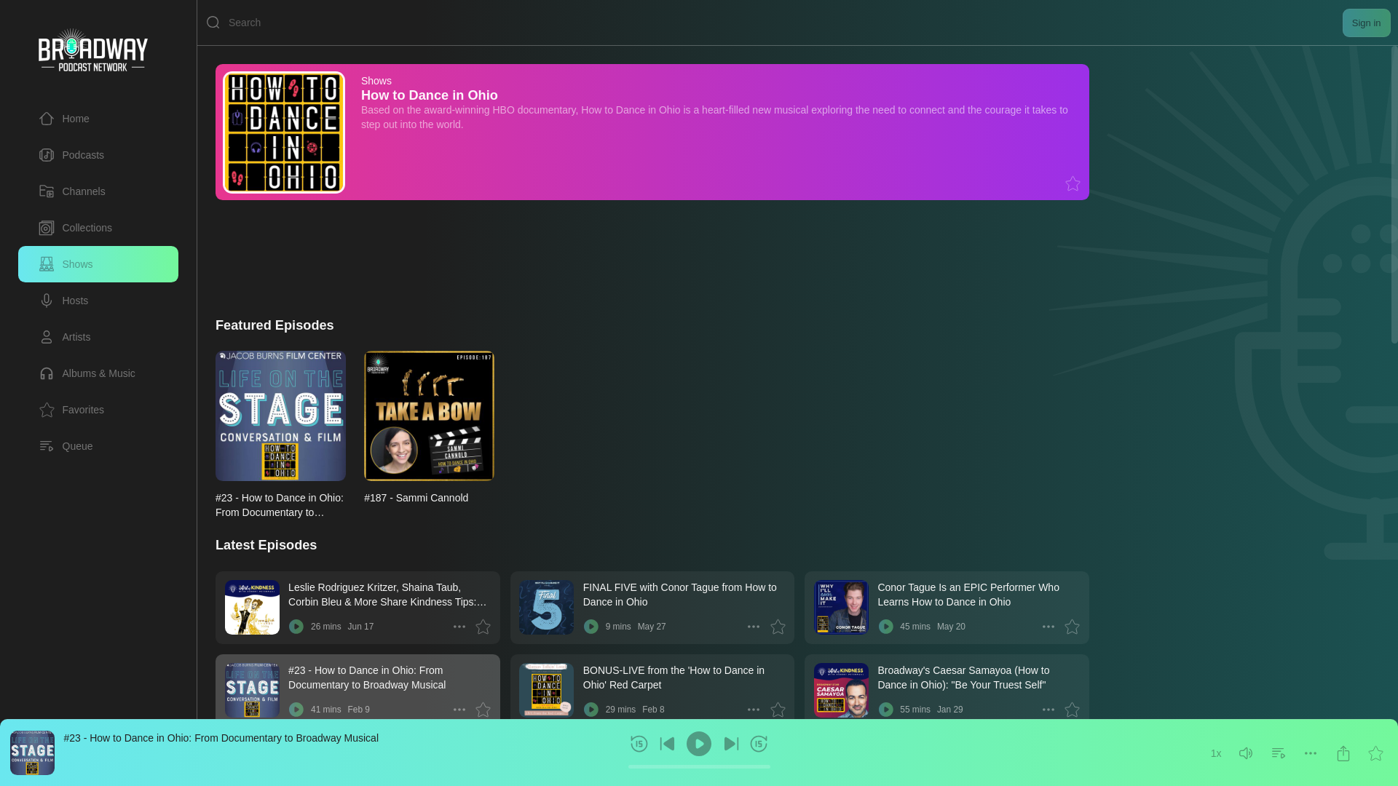  I want to click on Artists, so click(98, 337).